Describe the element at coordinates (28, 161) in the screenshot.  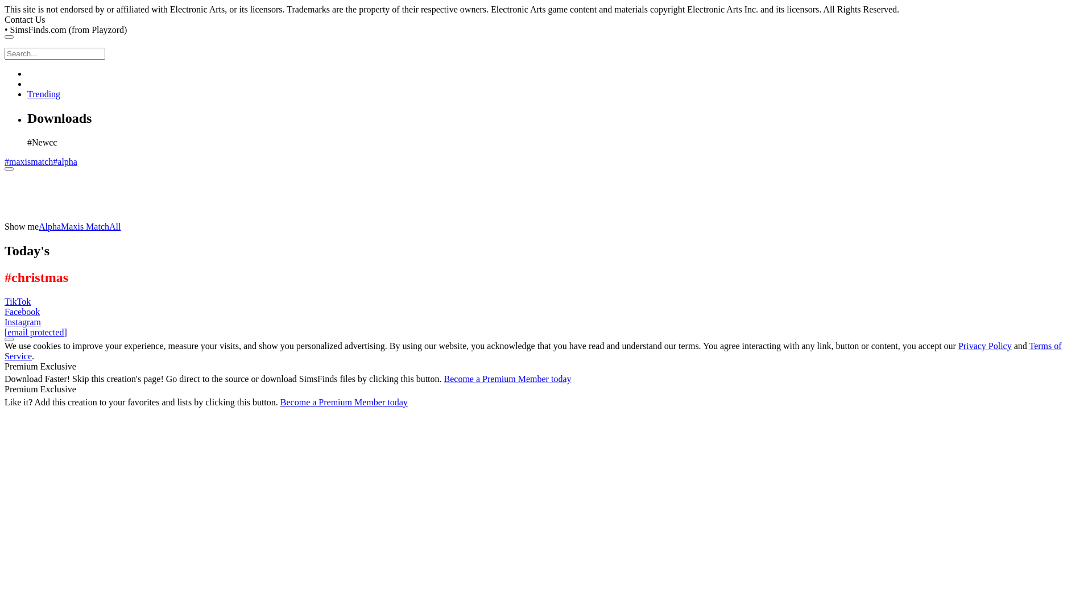
I see `#maxismatch` at that location.